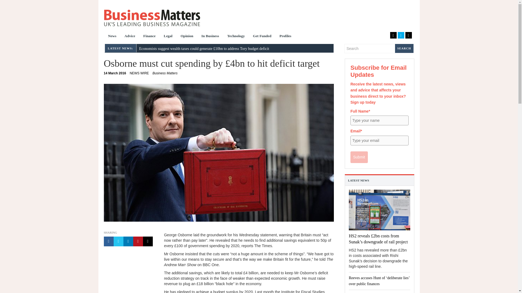 This screenshot has width=522, height=293. I want to click on Finance, so click(150, 36).